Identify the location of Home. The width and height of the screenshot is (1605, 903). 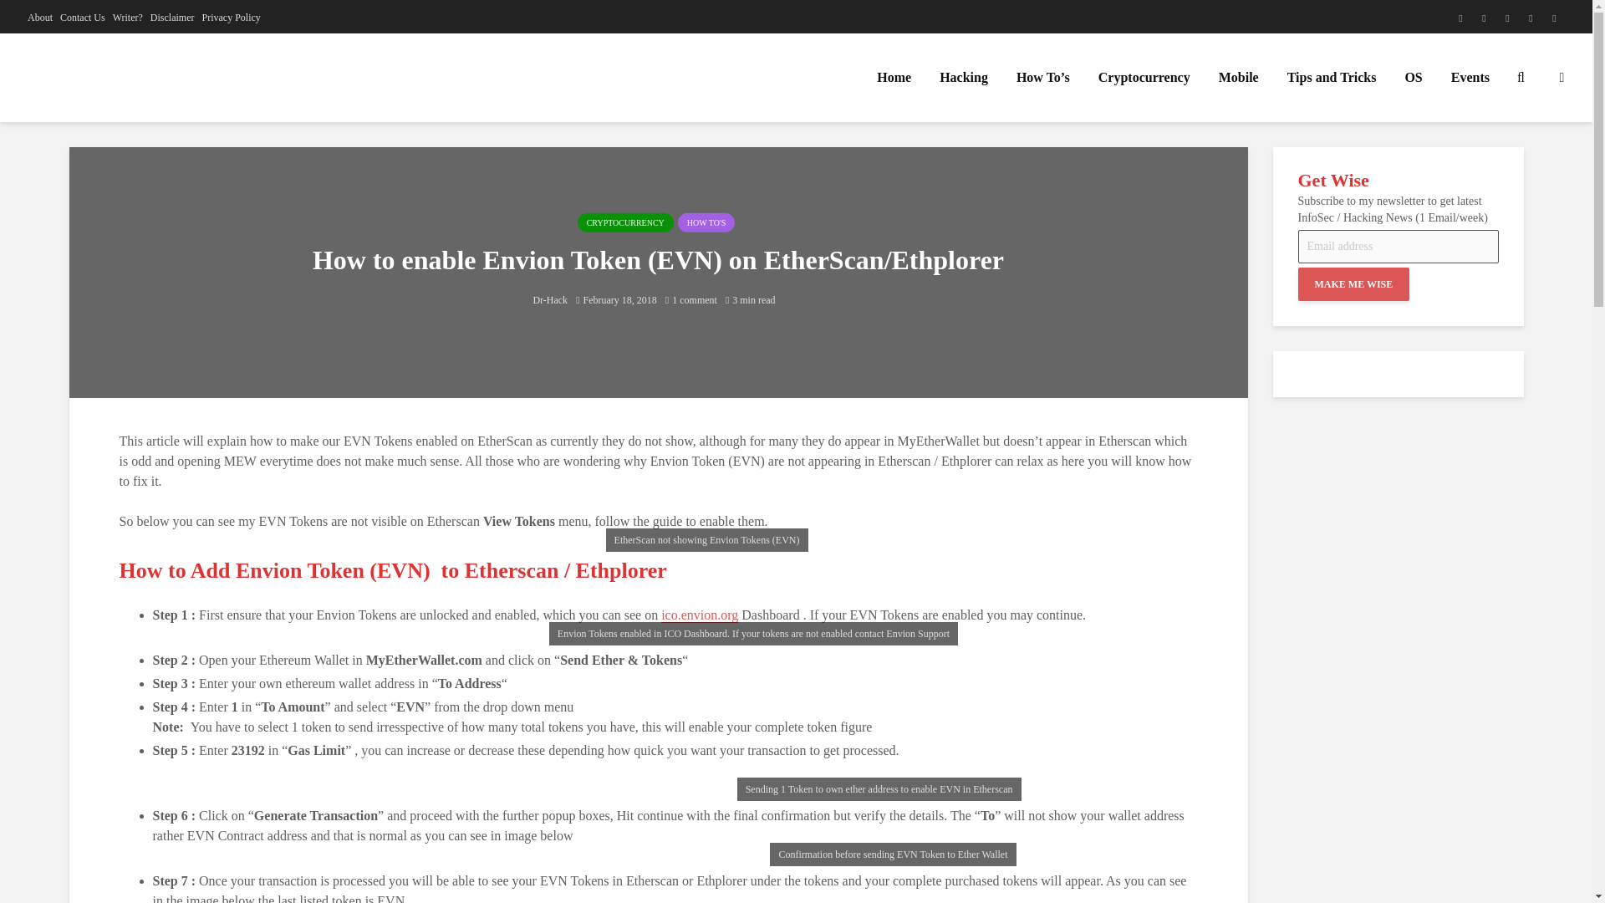
(894, 78).